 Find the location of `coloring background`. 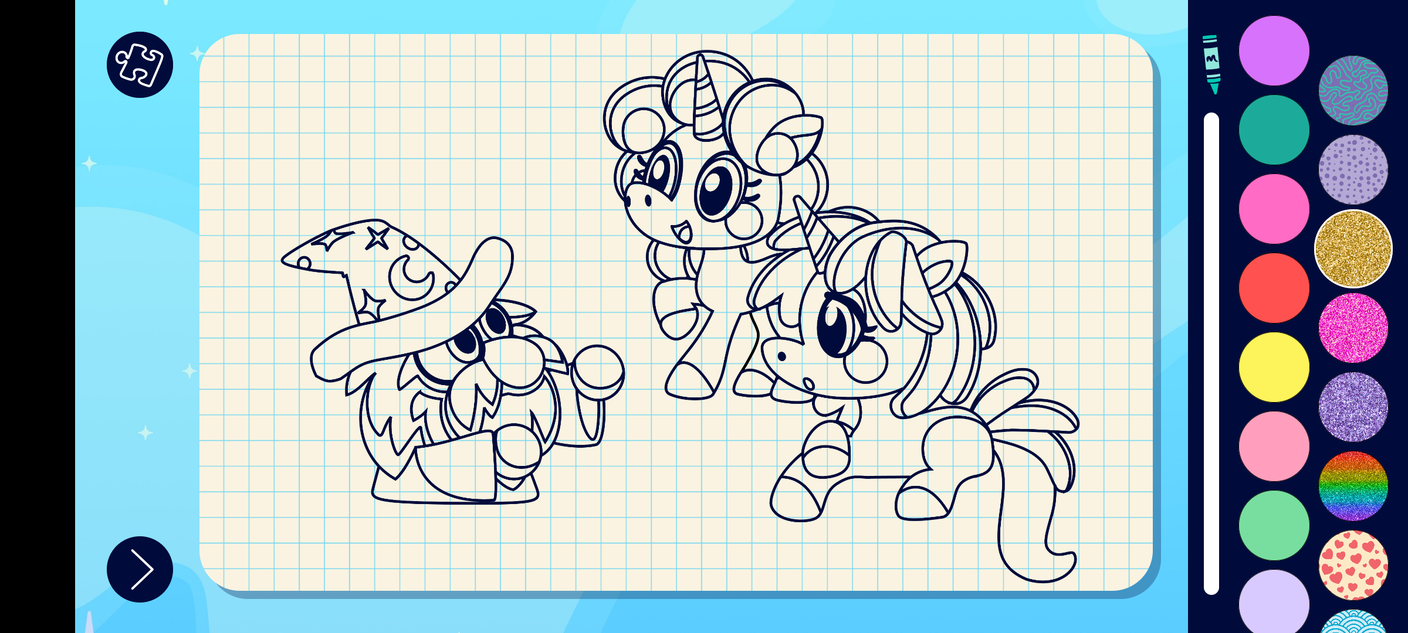

coloring background is located at coordinates (1354, 565).